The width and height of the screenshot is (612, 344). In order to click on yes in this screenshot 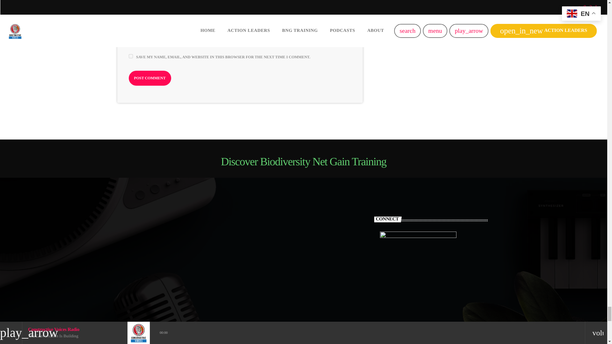, I will do `click(131, 56)`.